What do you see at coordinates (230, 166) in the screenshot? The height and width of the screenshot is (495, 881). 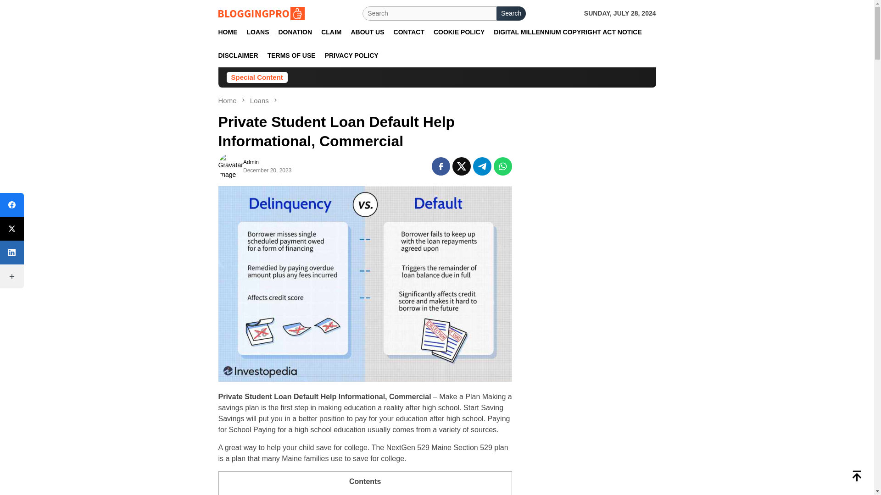 I see `Permalink to: admin` at bounding box center [230, 166].